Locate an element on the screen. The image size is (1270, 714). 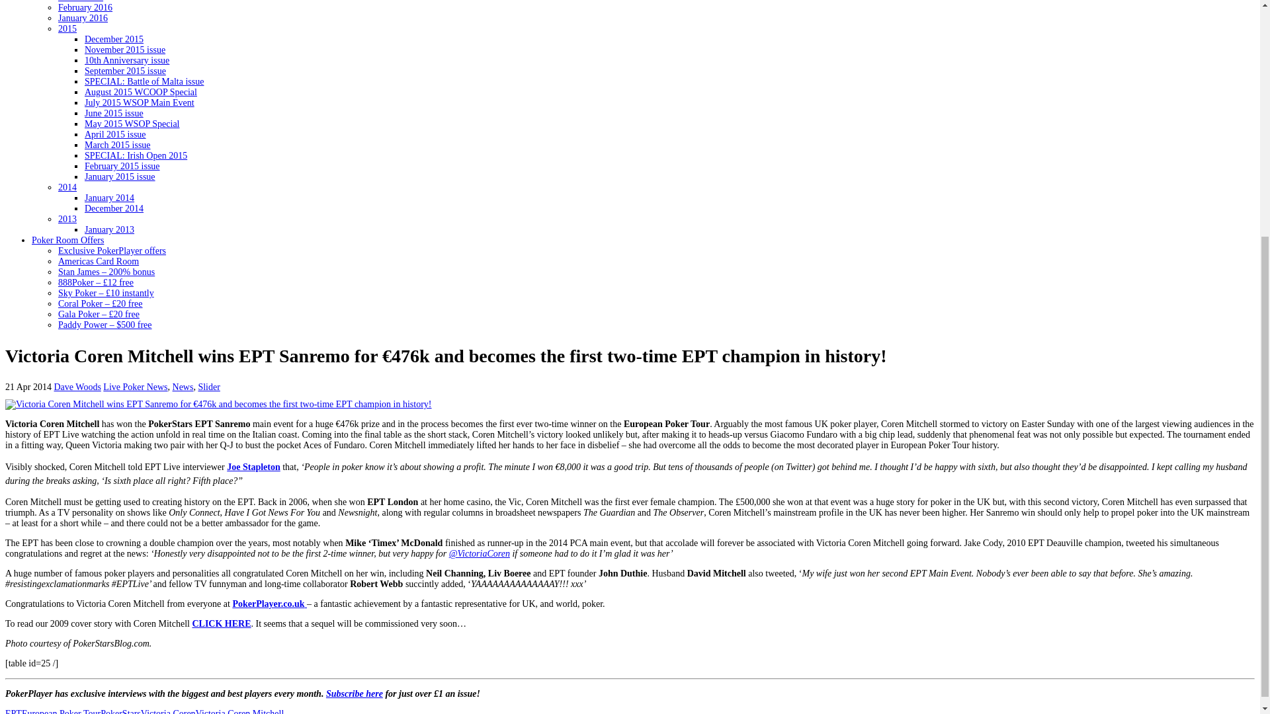
Posts by Dave Woods is located at coordinates (78, 386).